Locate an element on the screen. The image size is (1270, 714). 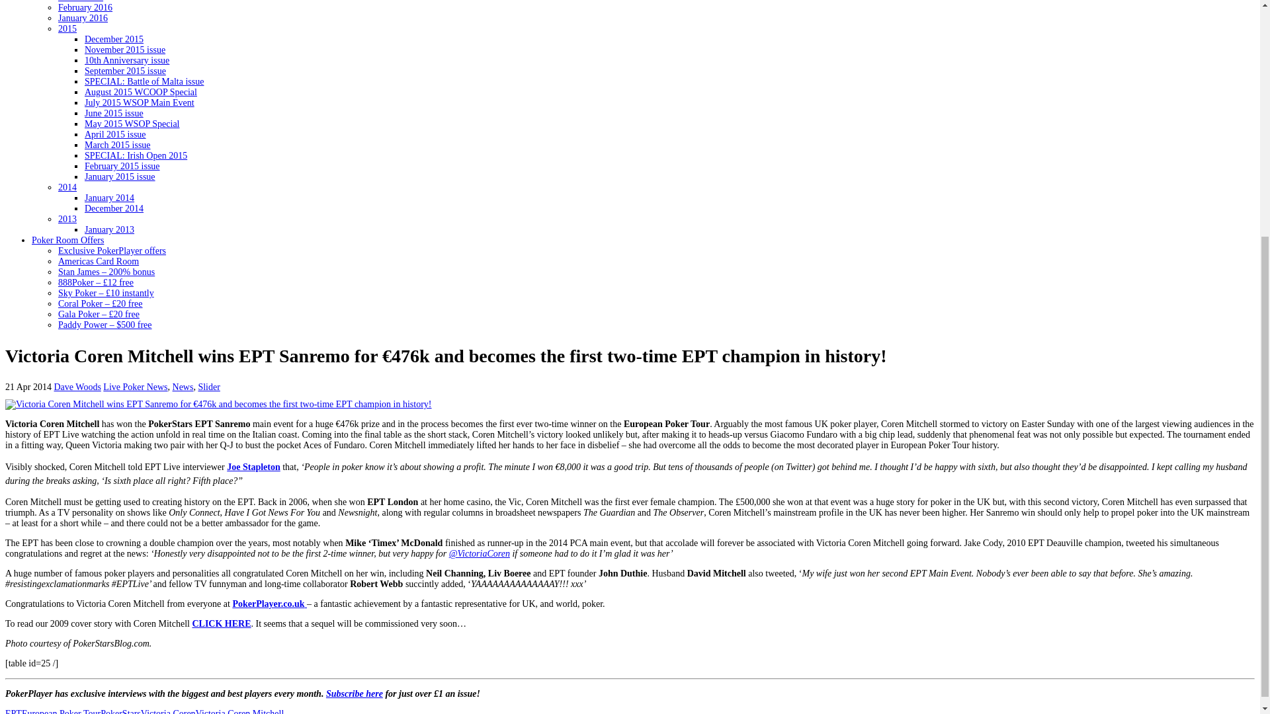
Posts by Dave Woods is located at coordinates (78, 386).